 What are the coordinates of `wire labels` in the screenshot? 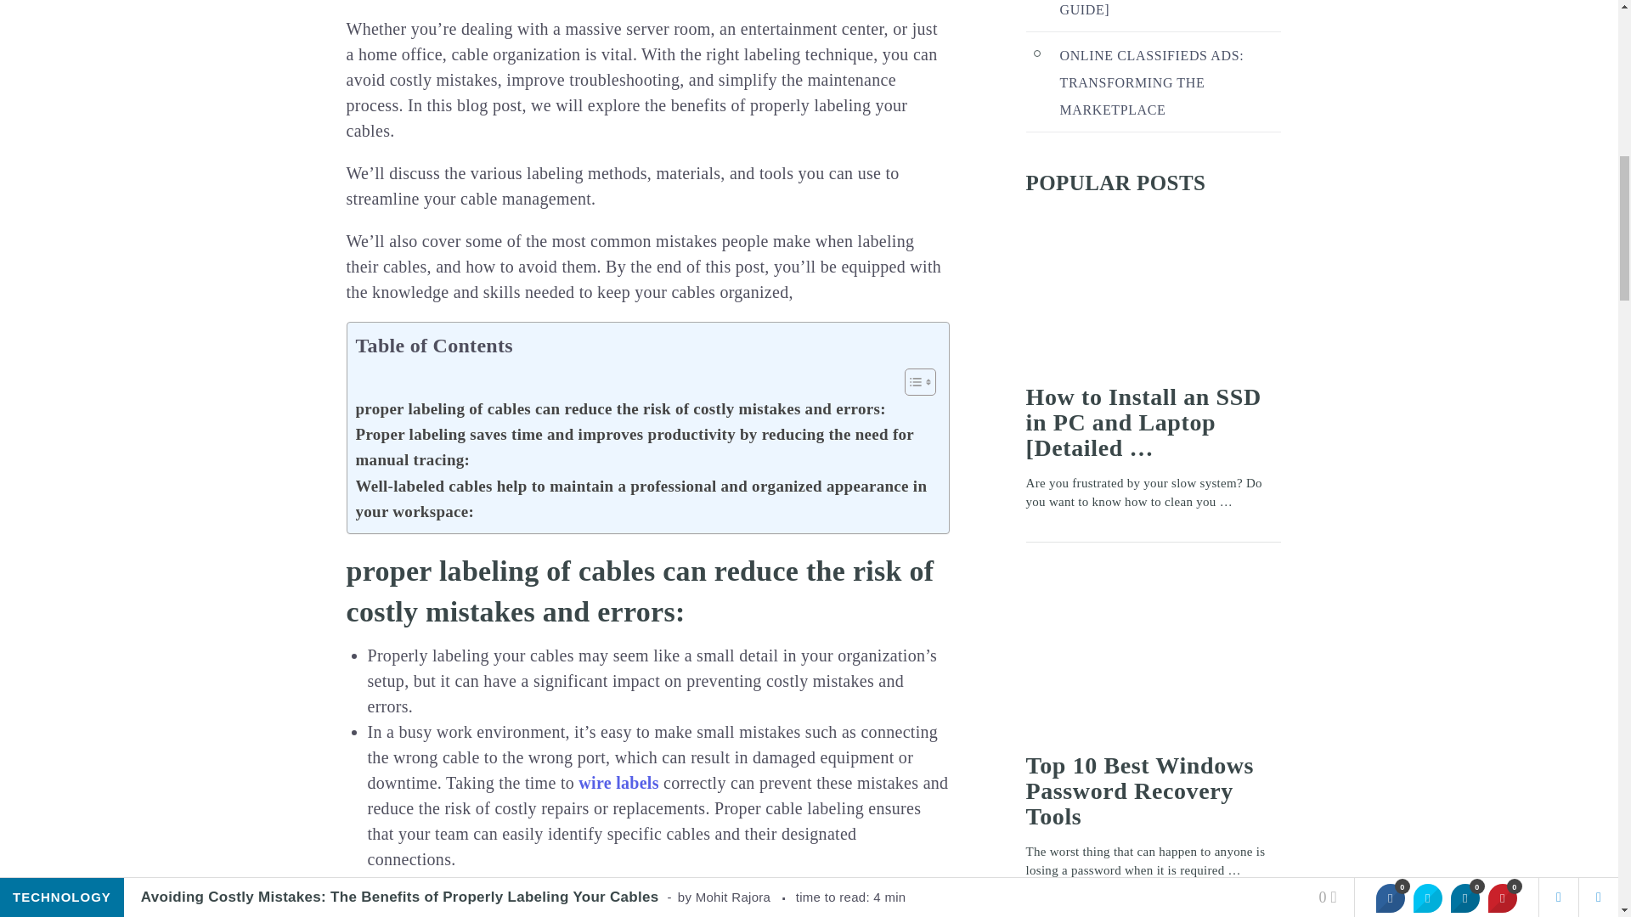 It's located at (618, 783).